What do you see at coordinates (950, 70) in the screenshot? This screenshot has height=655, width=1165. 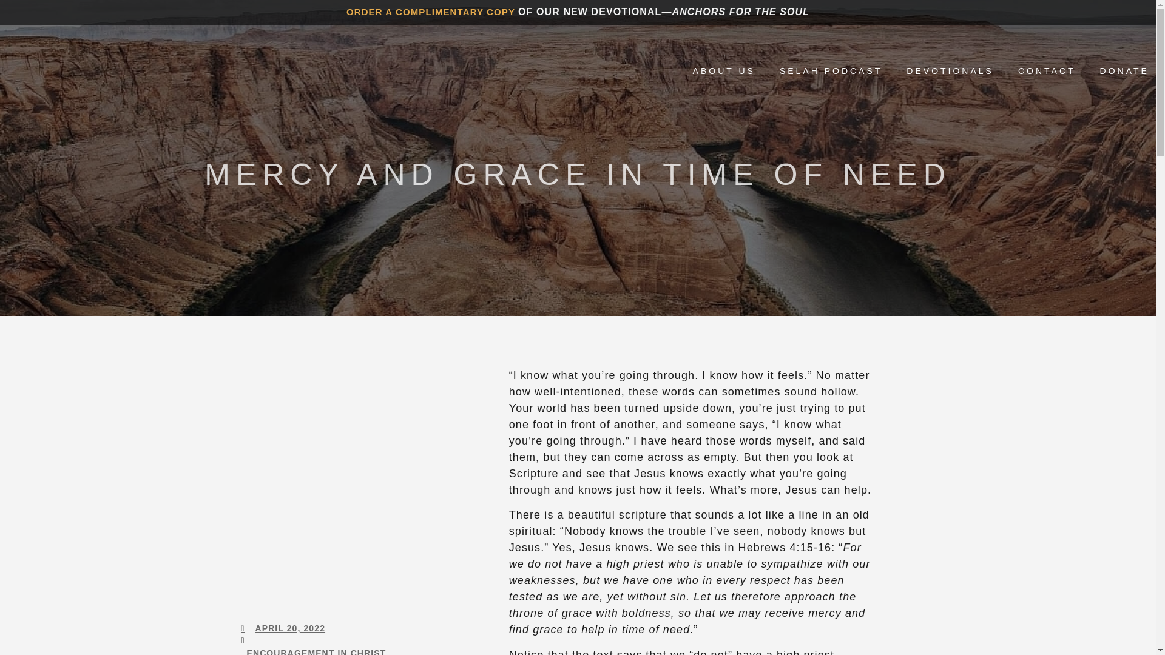 I see `DEVOTIONALS` at bounding box center [950, 70].